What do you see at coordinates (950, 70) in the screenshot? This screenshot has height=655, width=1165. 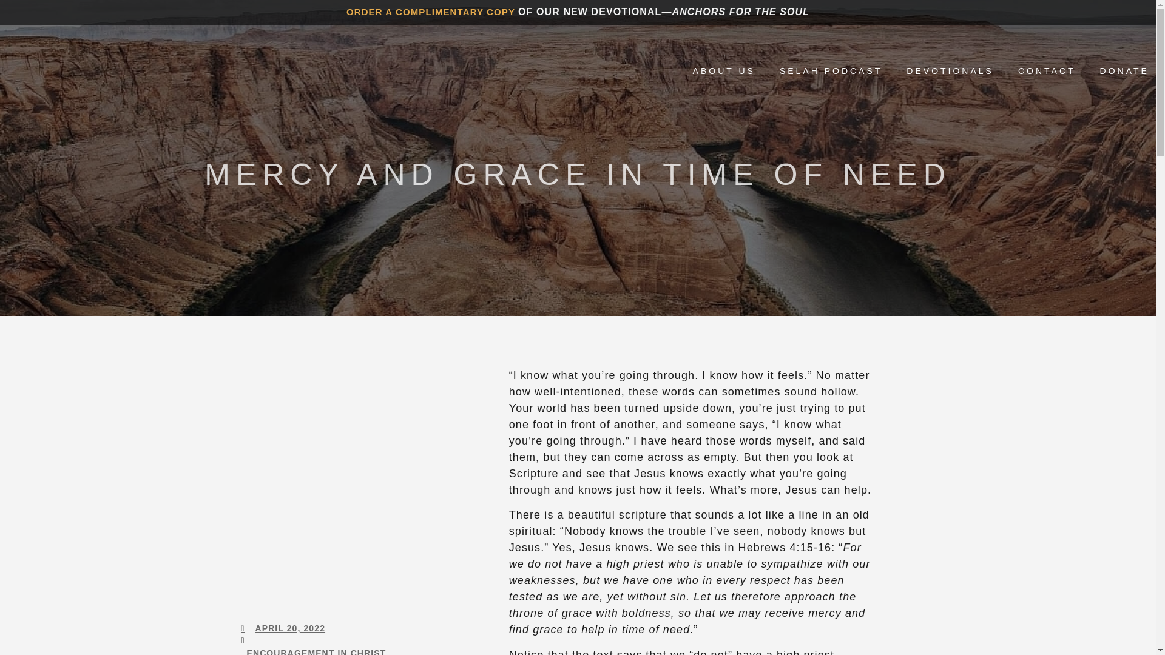 I see `DEVOTIONALS` at bounding box center [950, 70].